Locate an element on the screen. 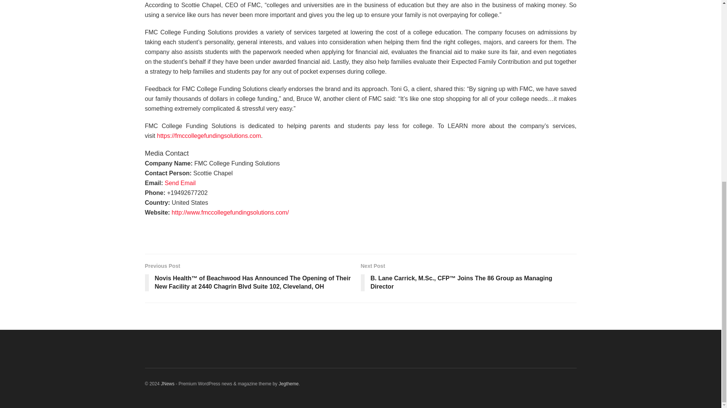 The height and width of the screenshot is (408, 727). Jegtheme is located at coordinates (289, 383).